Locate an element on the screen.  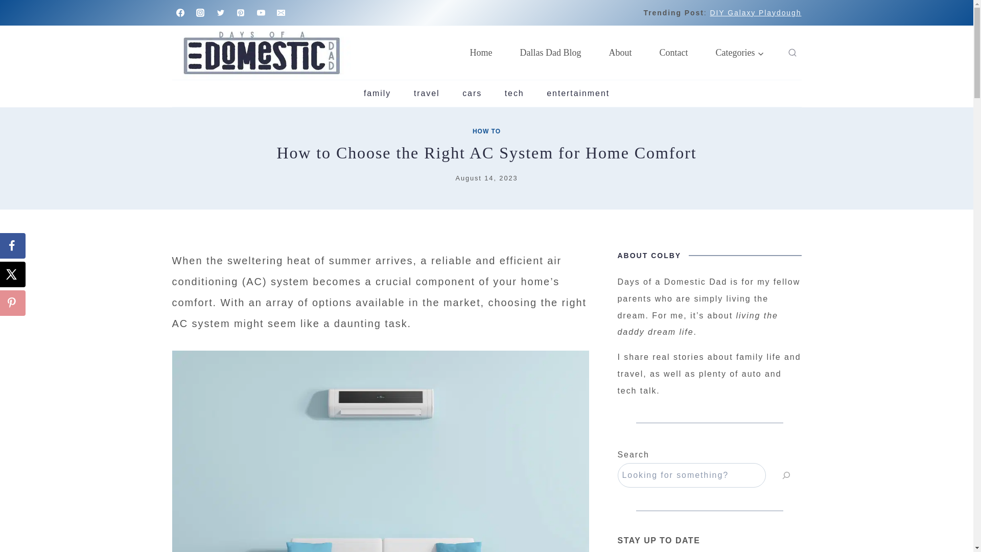
Contact is located at coordinates (673, 53).